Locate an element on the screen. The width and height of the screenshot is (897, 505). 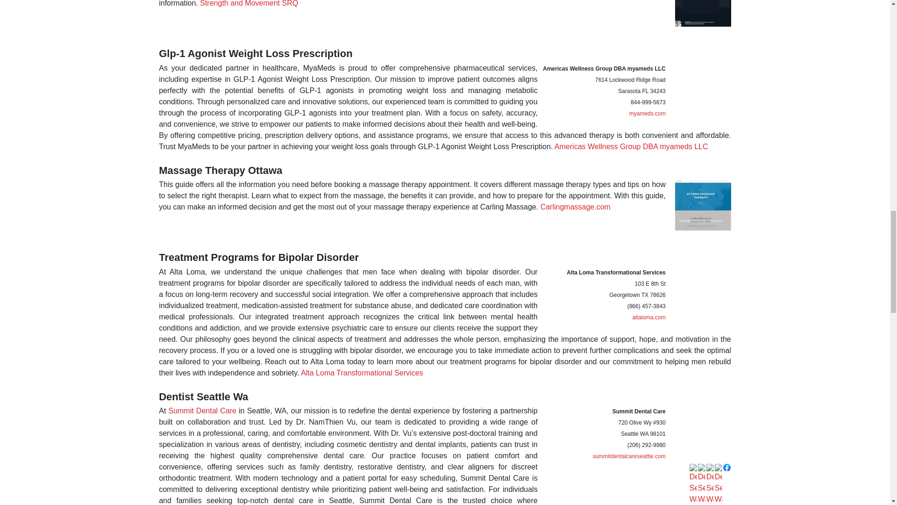
myameds.com is located at coordinates (648, 113).